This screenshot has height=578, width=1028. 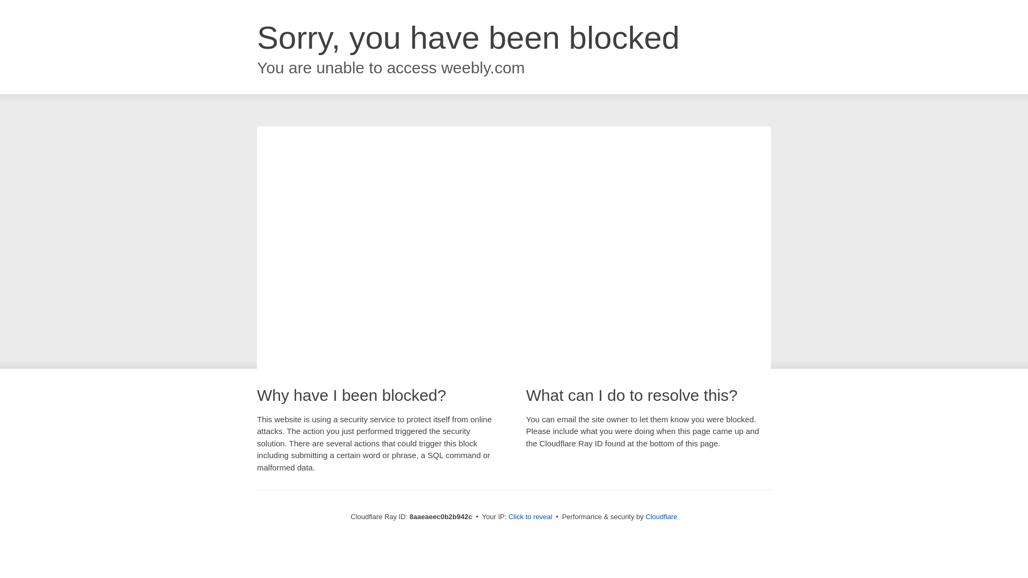 What do you see at coordinates (661, 516) in the screenshot?
I see `Cloudflare` at bounding box center [661, 516].